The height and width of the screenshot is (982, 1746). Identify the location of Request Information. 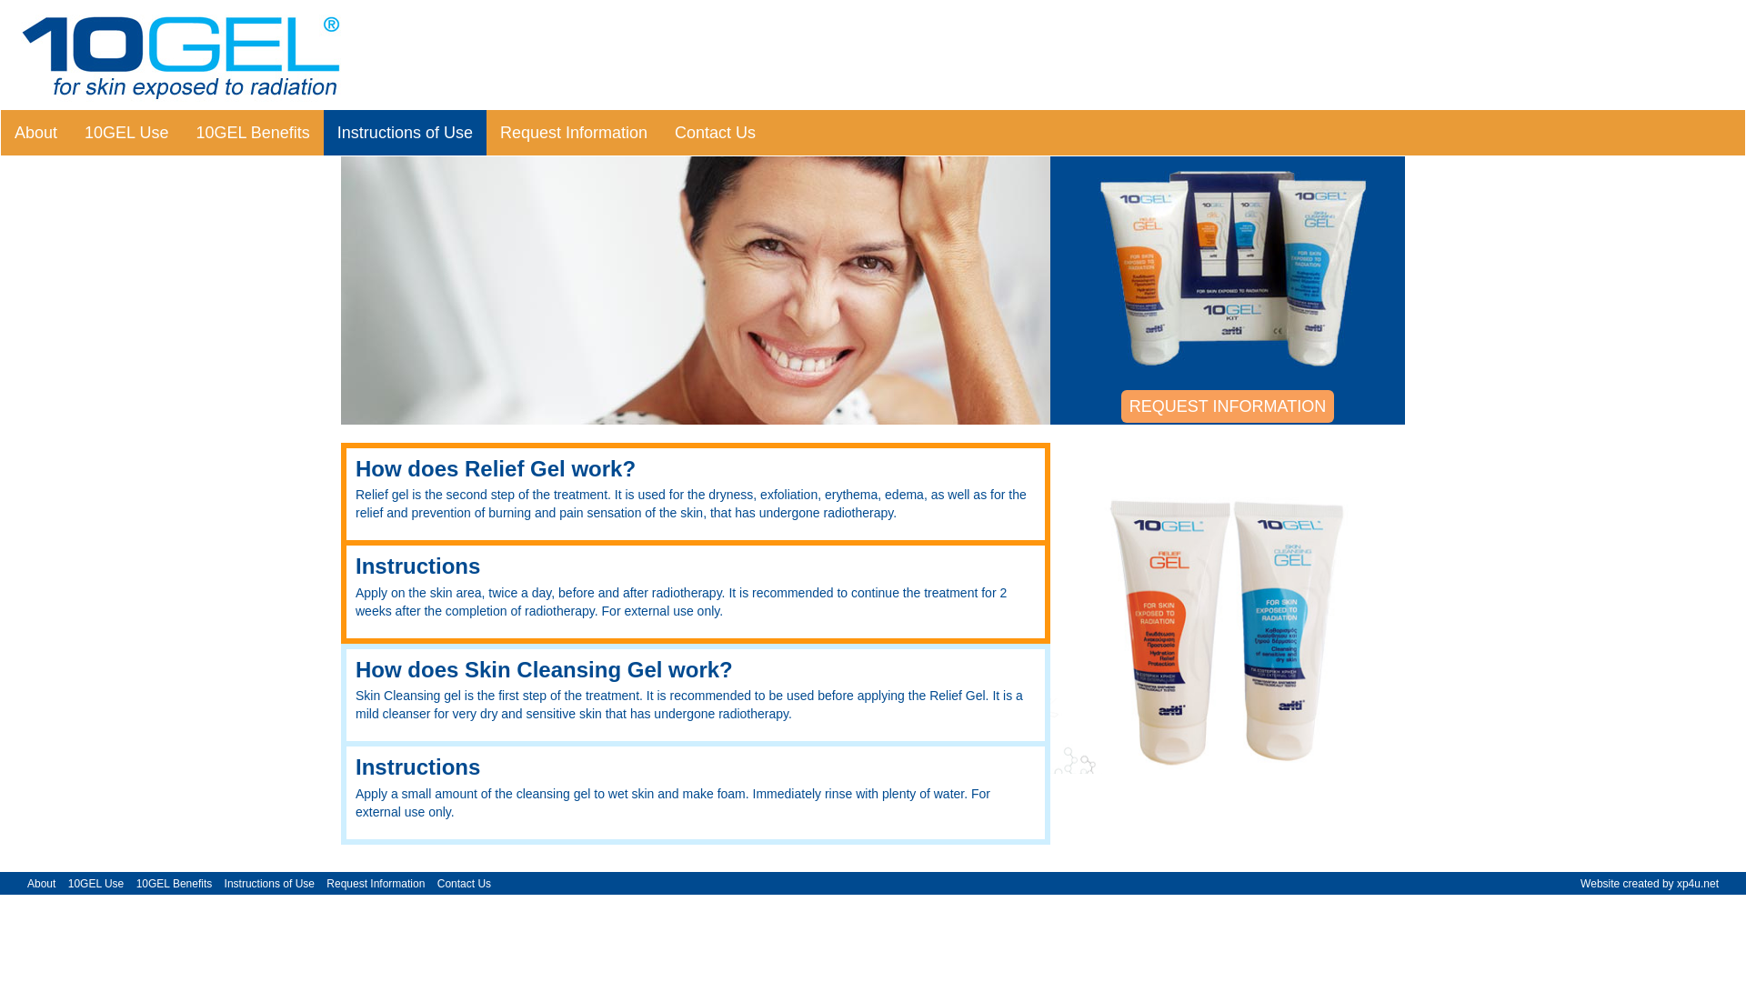
(574, 133).